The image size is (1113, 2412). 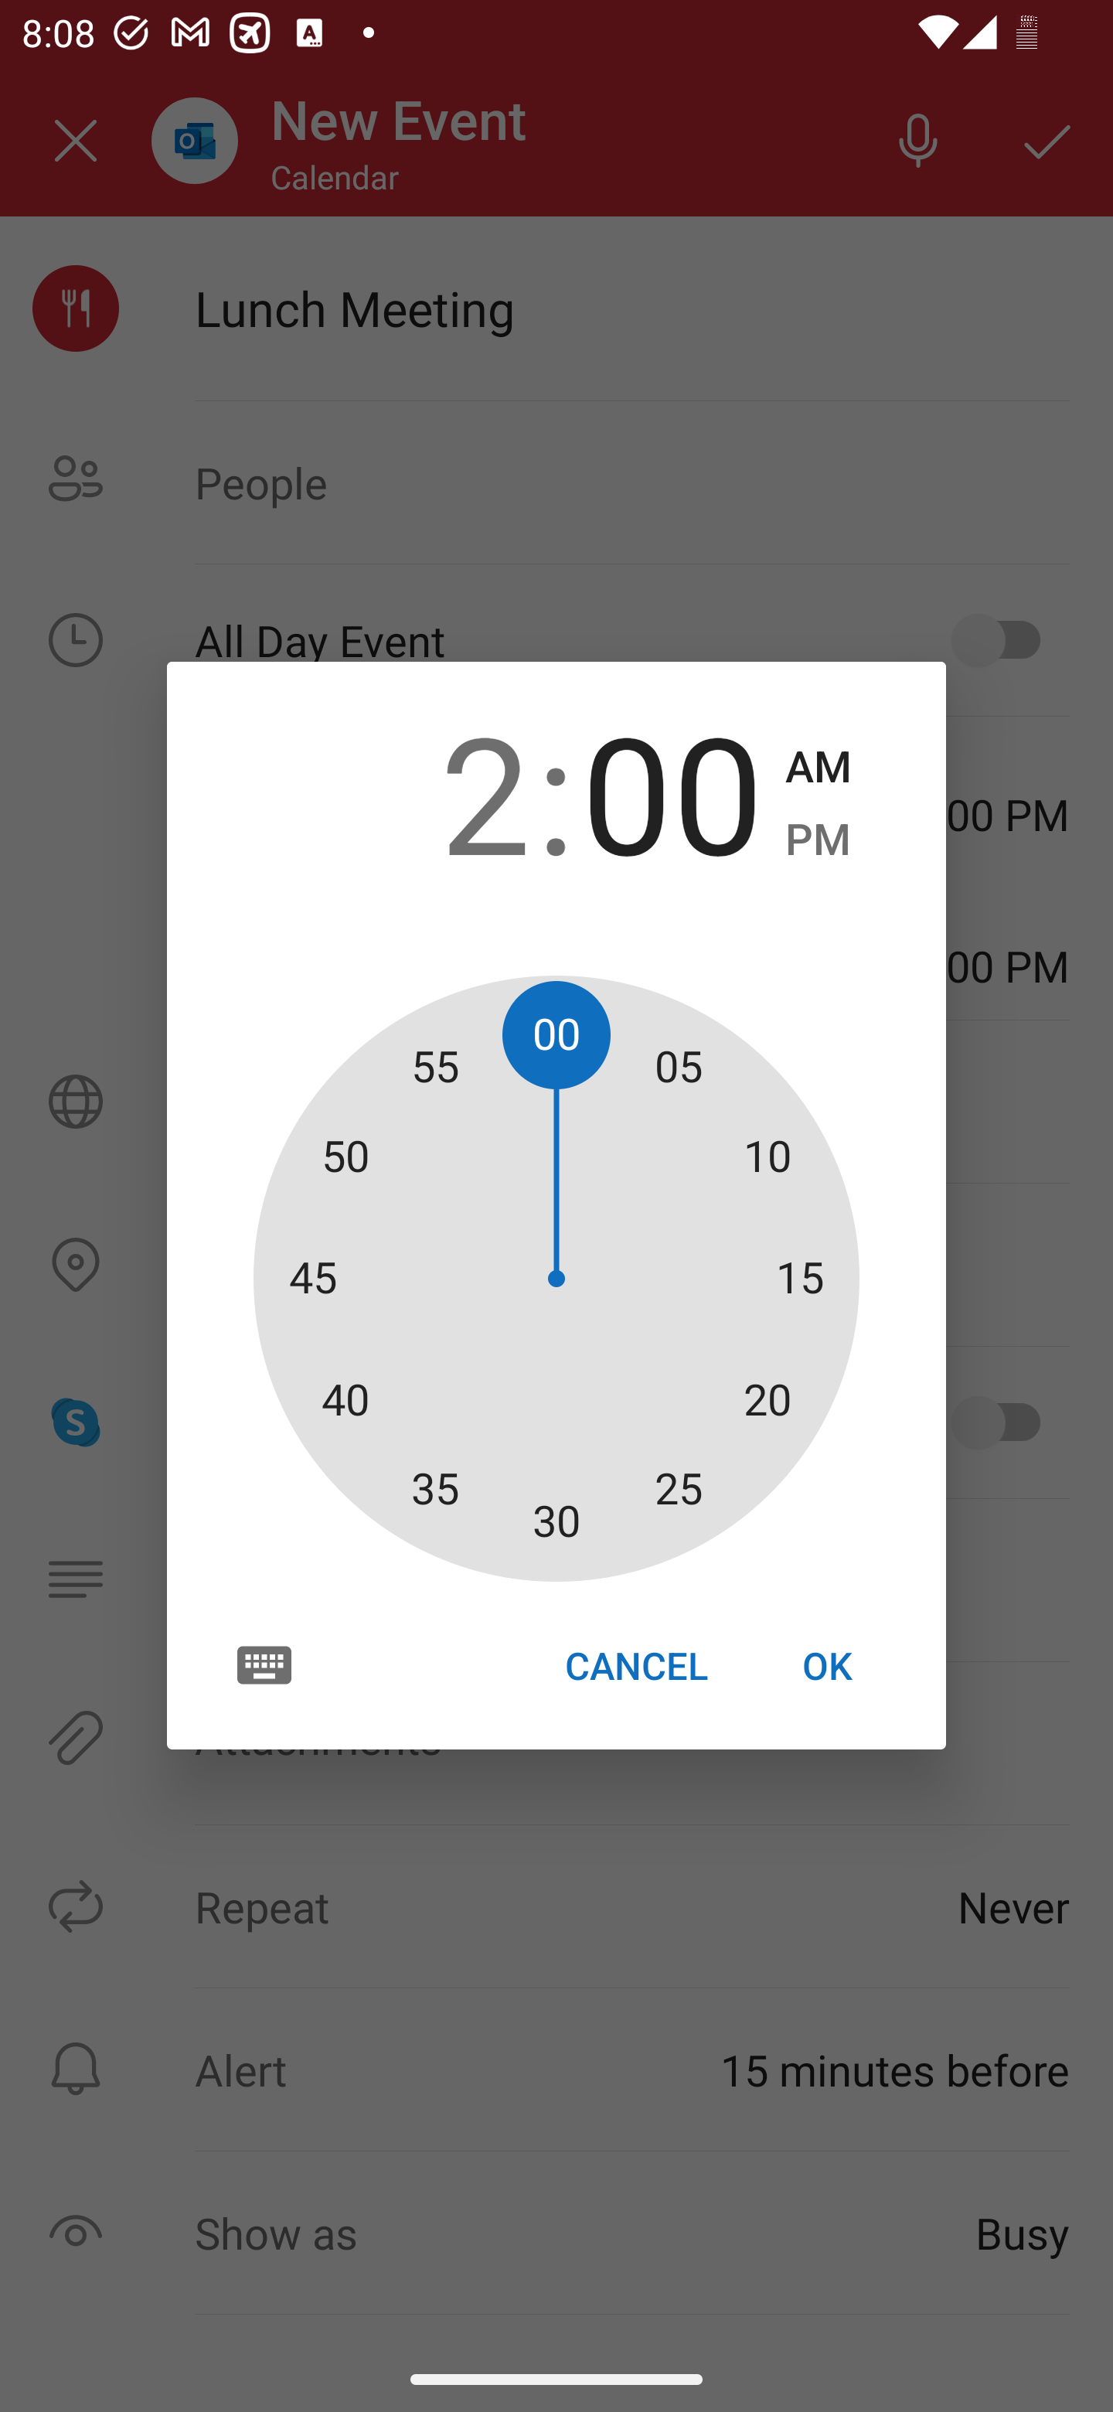 I want to click on OK, so click(x=827, y=1665).